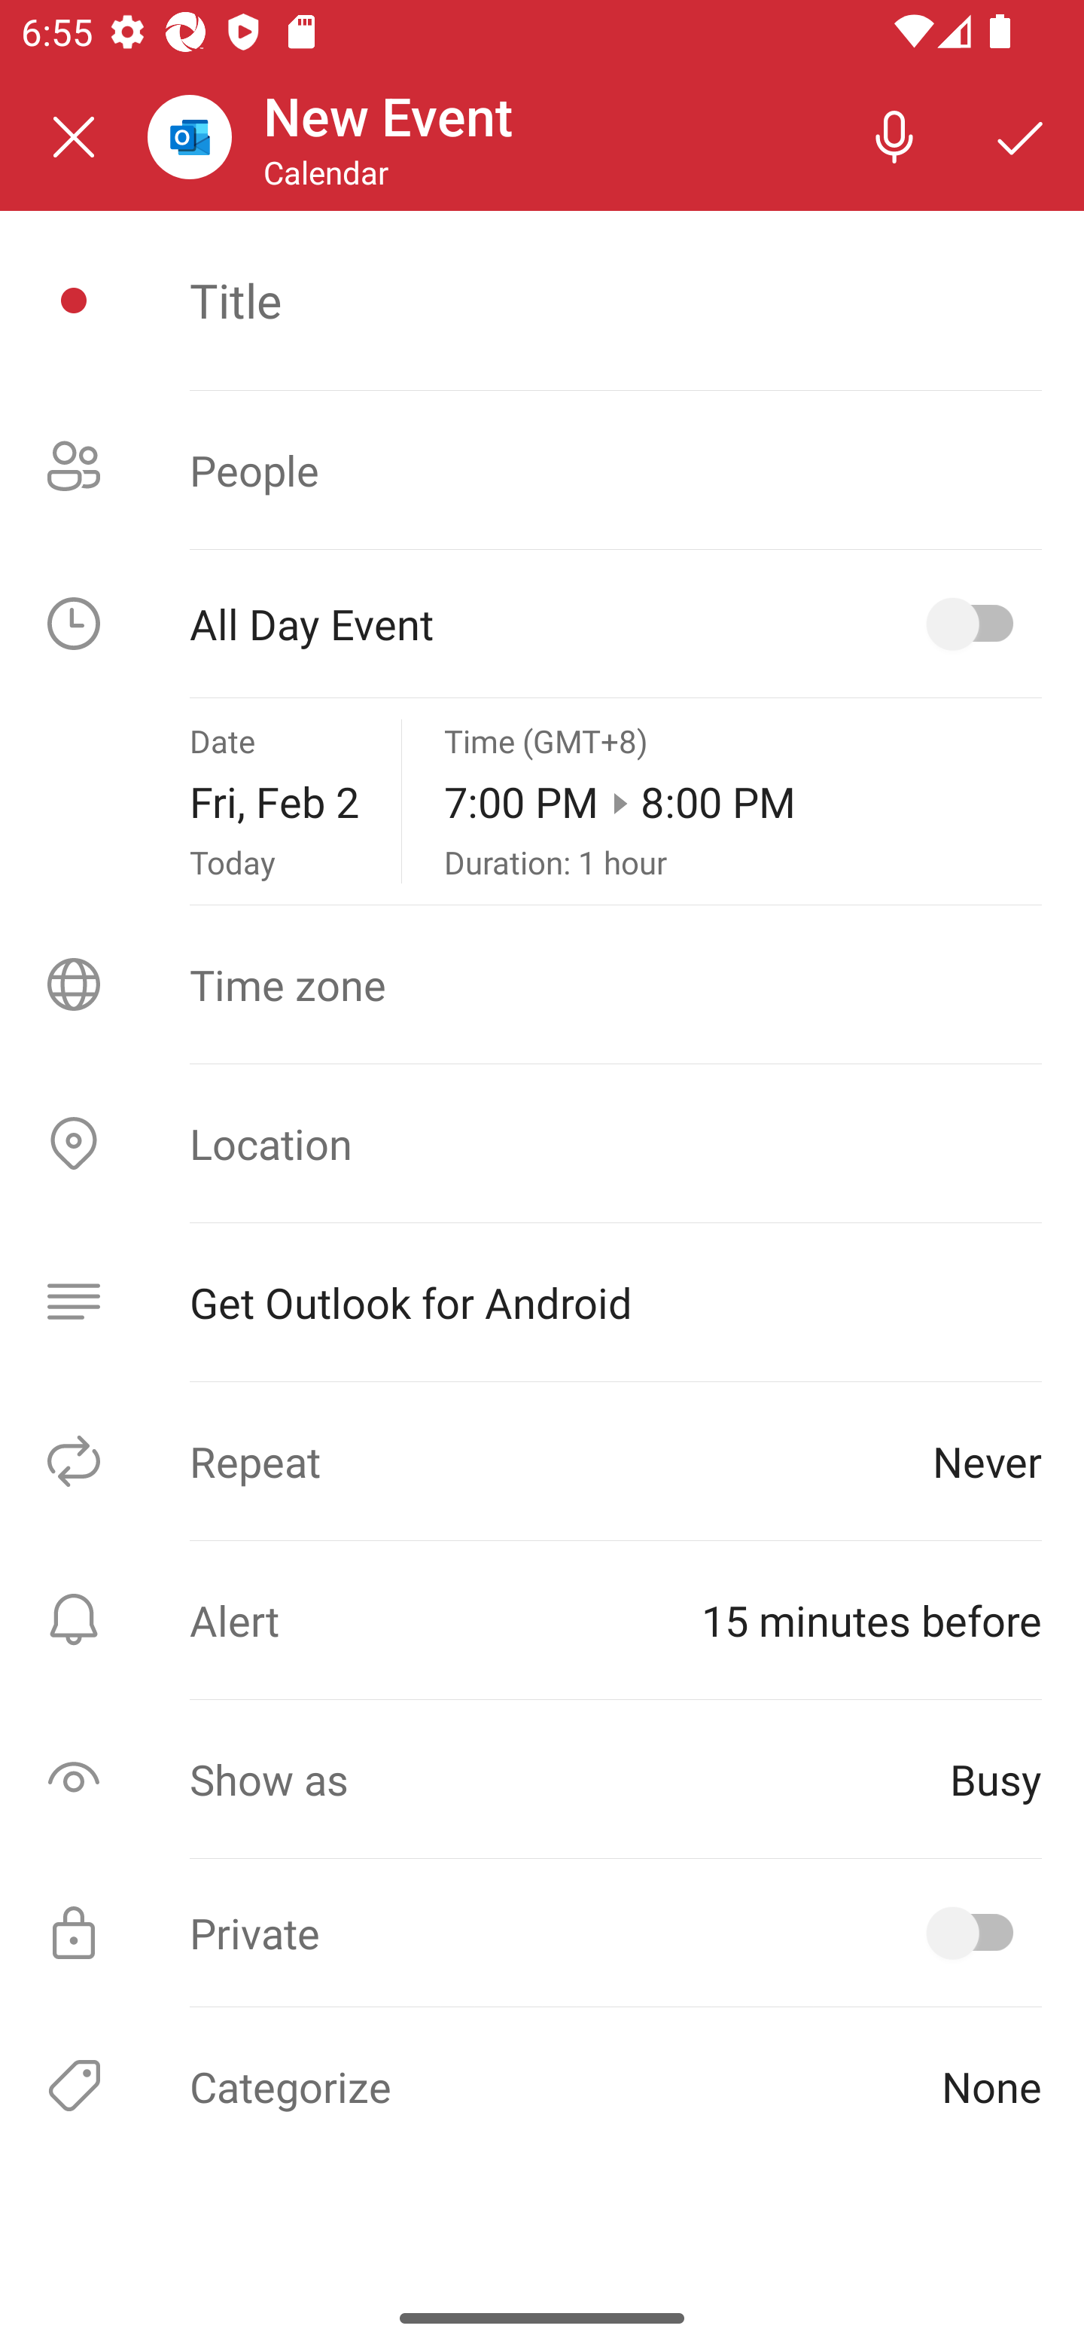 The image size is (1084, 2350). I want to click on People, so click(542, 470).